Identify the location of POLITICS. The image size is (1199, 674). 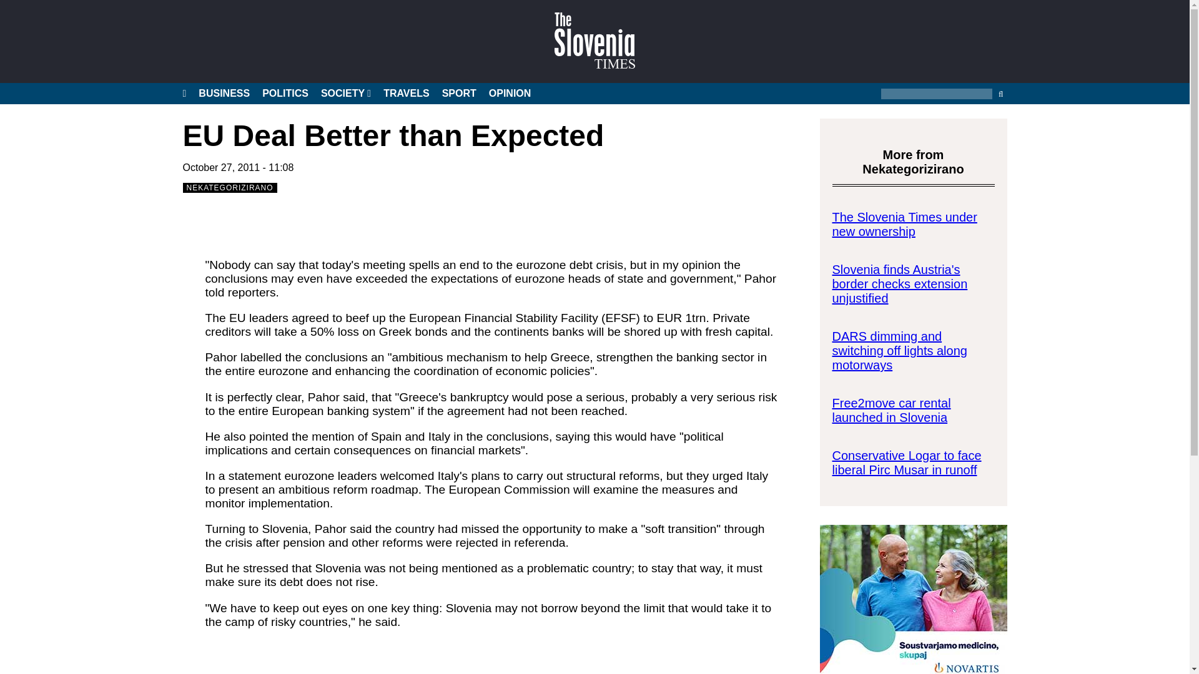
(285, 94).